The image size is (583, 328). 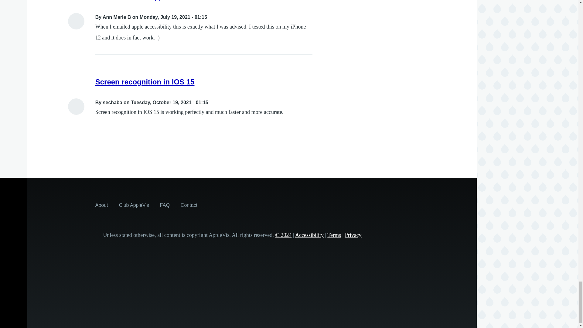 I want to click on About, so click(x=101, y=205).